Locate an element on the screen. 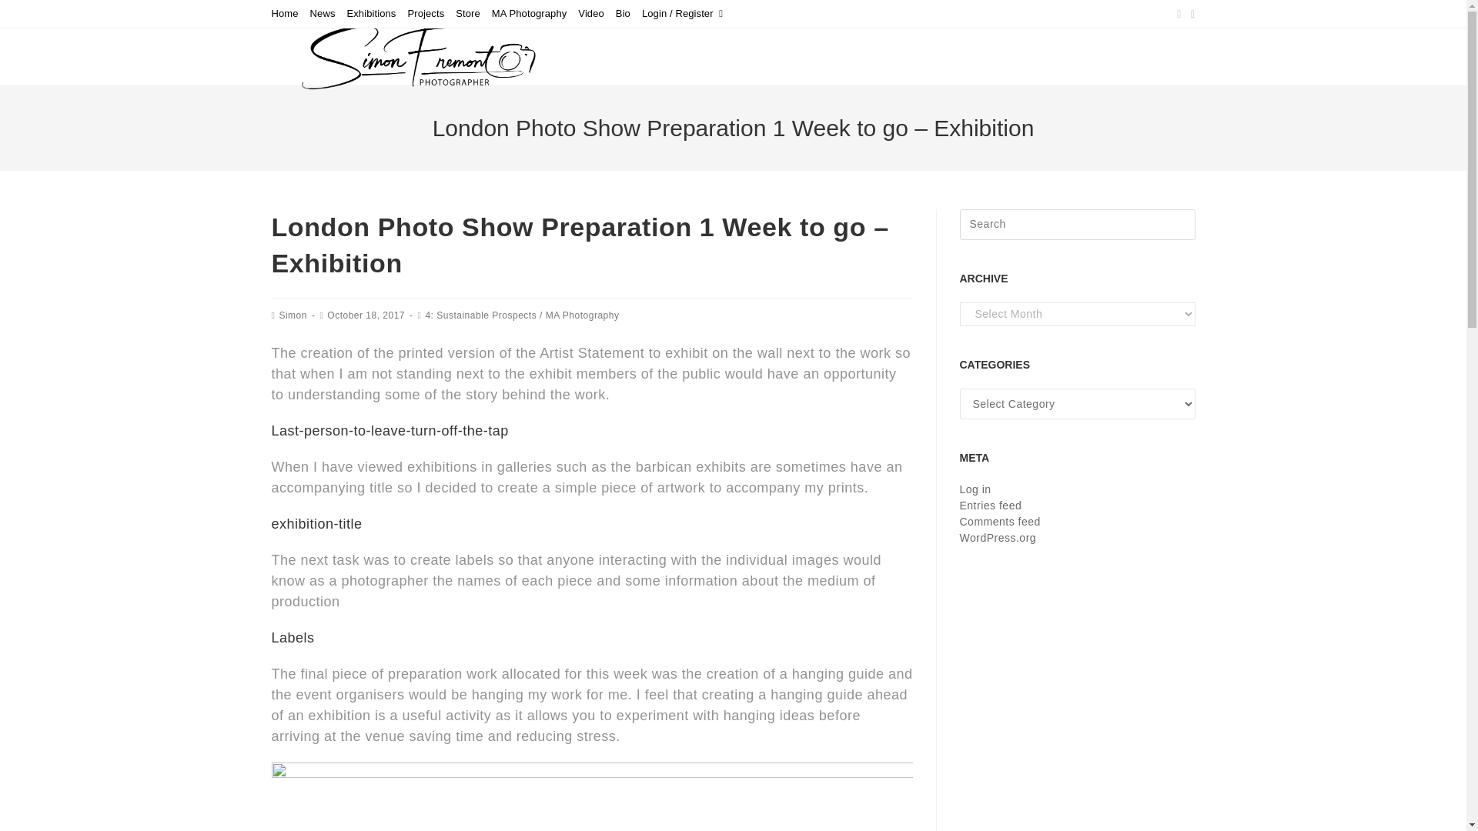  News is located at coordinates (323, 14).